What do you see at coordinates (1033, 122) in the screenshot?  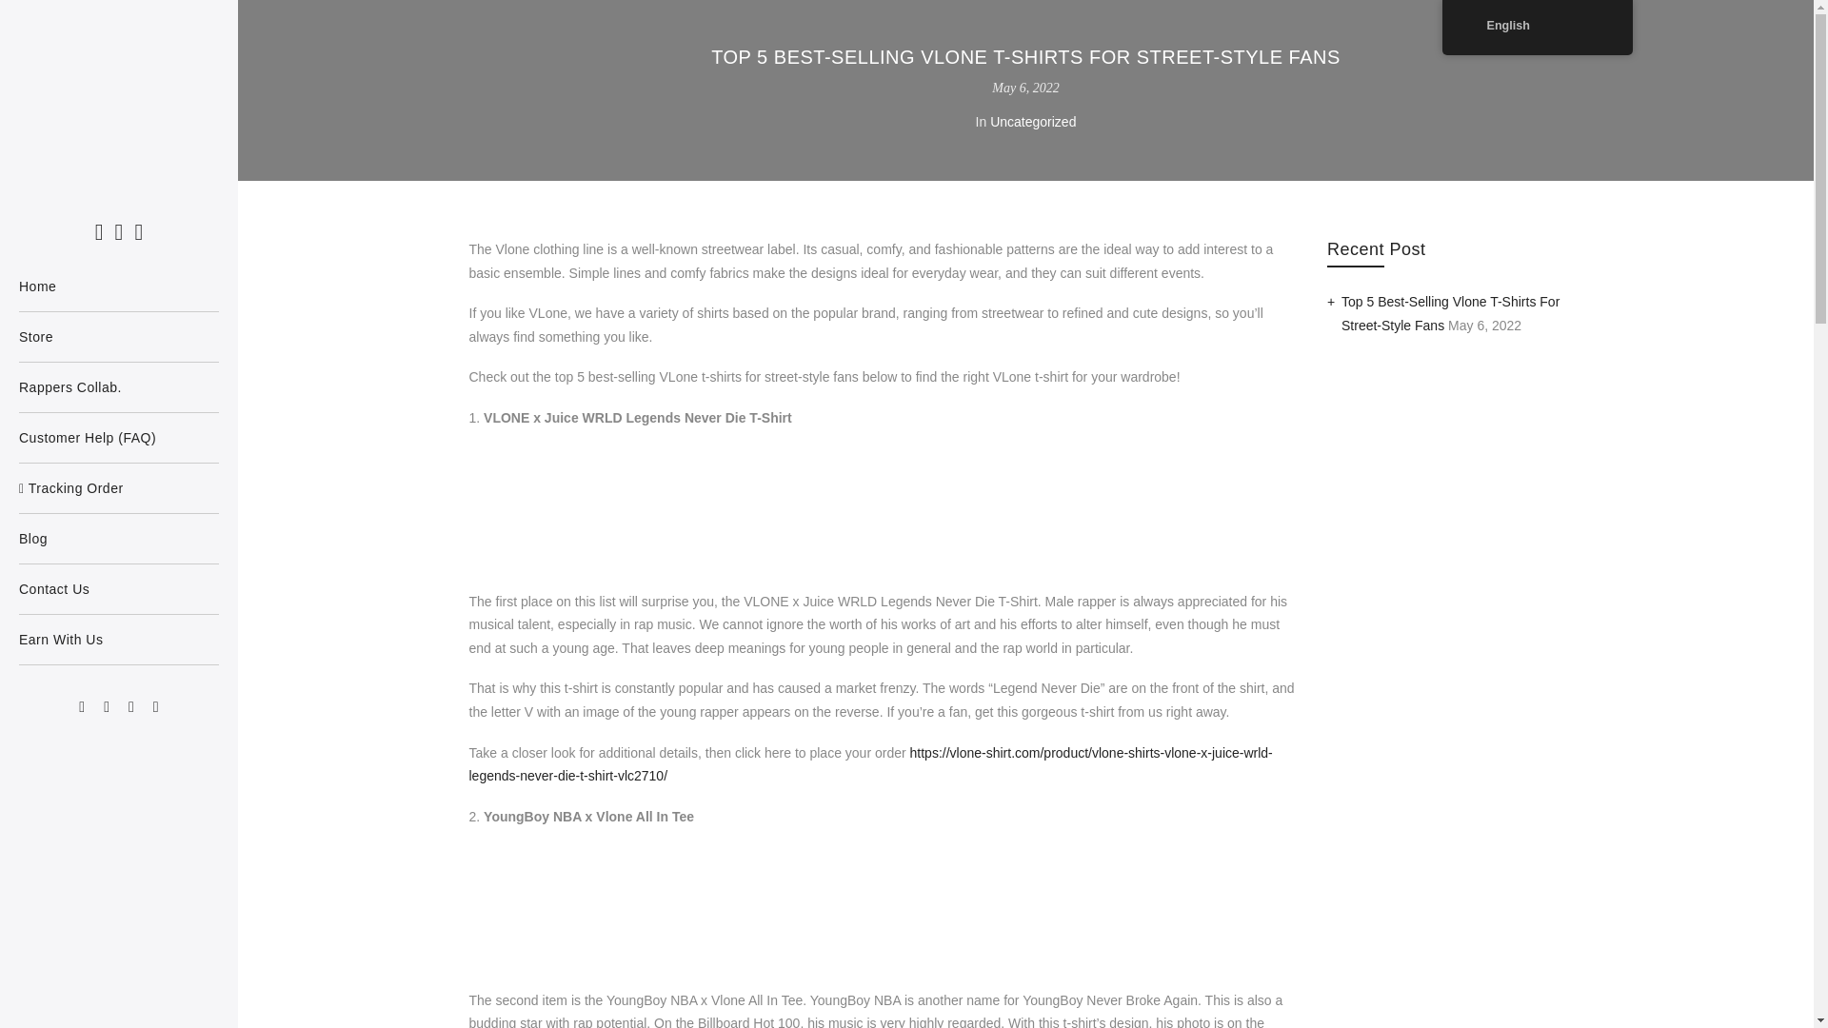 I see `Uncategorized` at bounding box center [1033, 122].